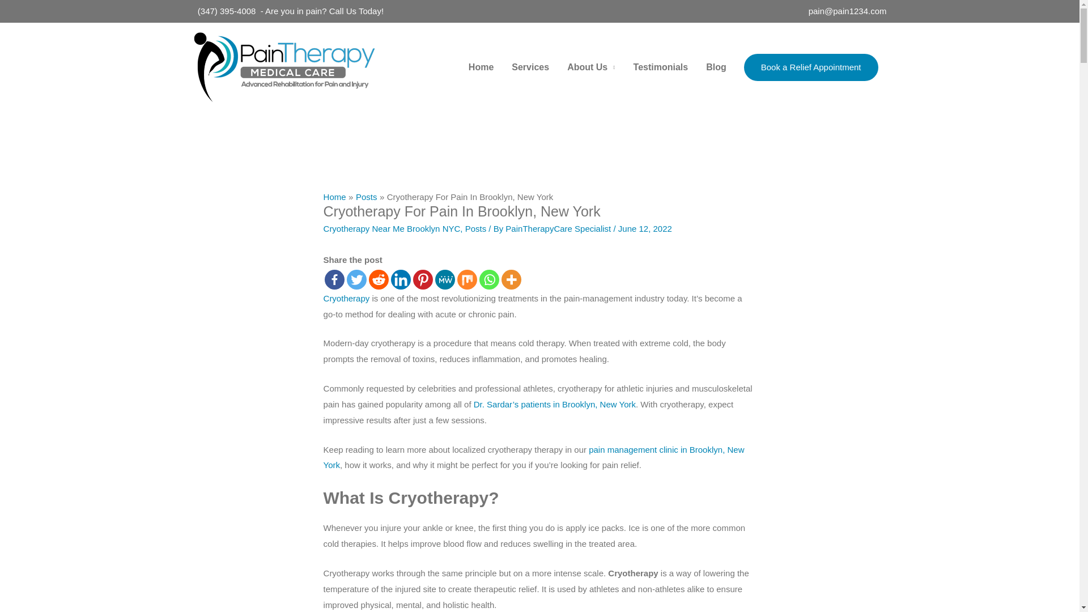 The height and width of the screenshot is (612, 1088). What do you see at coordinates (334, 279) in the screenshot?
I see `Facebook` at bounding box center [334, 279].